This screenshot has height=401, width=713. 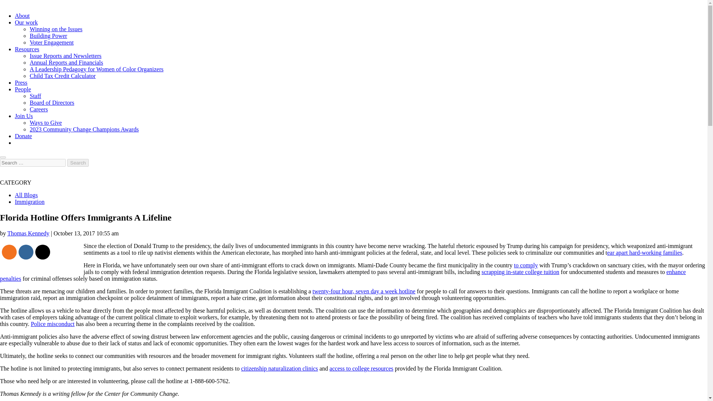 What do you see at coordinates (36, 96) in the screenshot?
I see `Staff` at bounding box center [36, 96].